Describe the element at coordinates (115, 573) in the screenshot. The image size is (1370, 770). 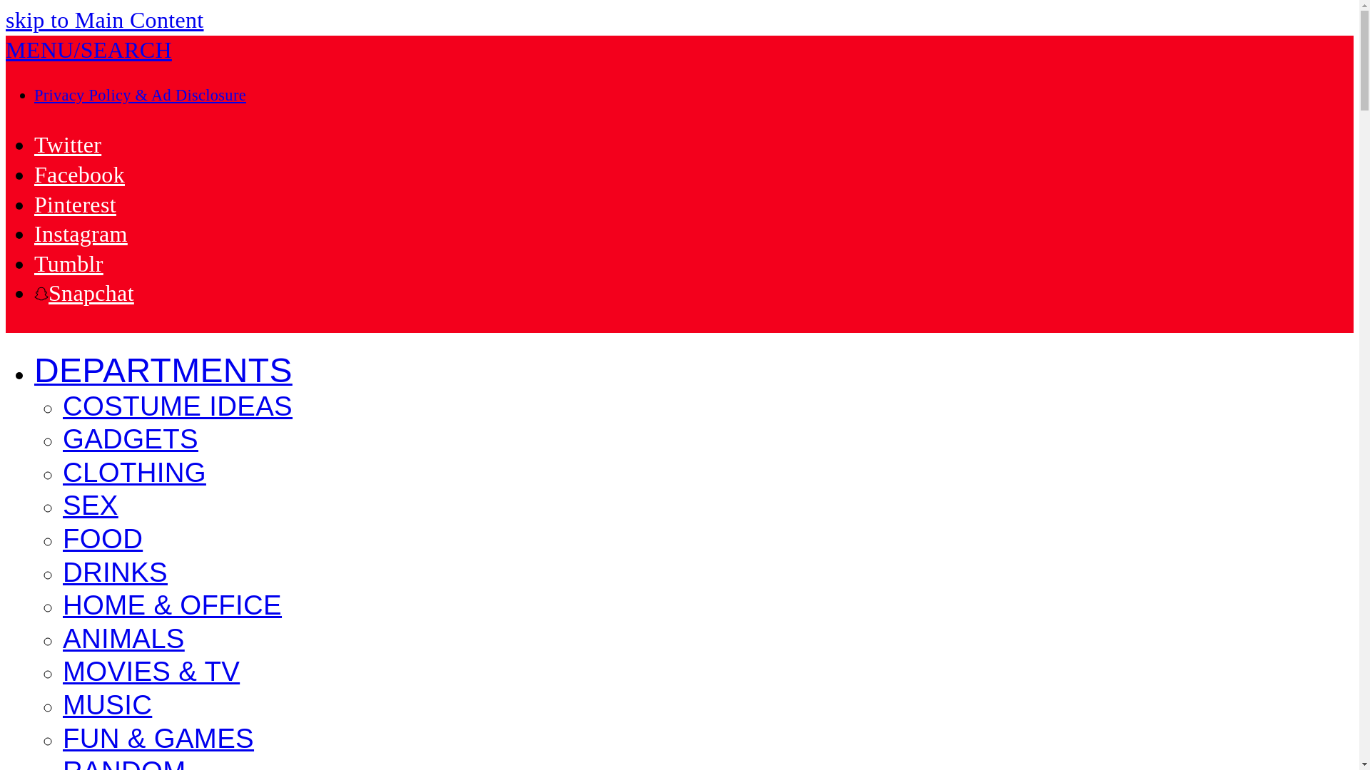
I see `DRINKS` at that location.